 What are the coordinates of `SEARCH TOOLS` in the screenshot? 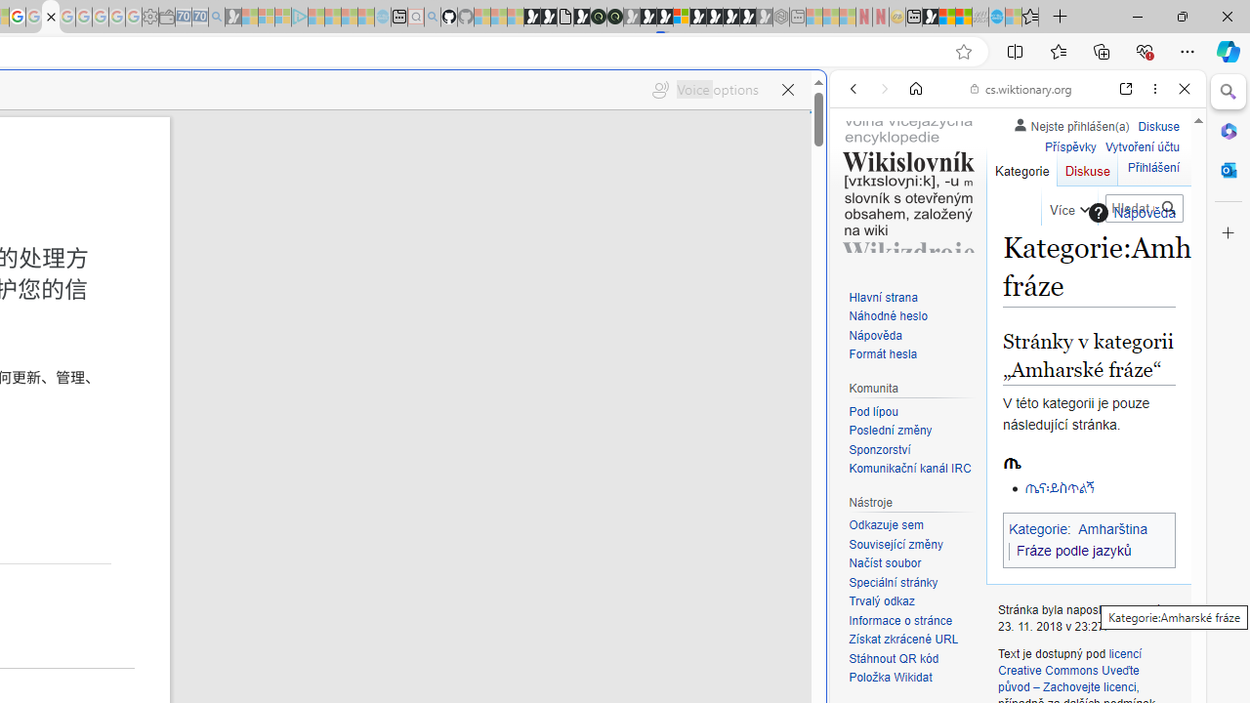 It's located at (1067, 223).